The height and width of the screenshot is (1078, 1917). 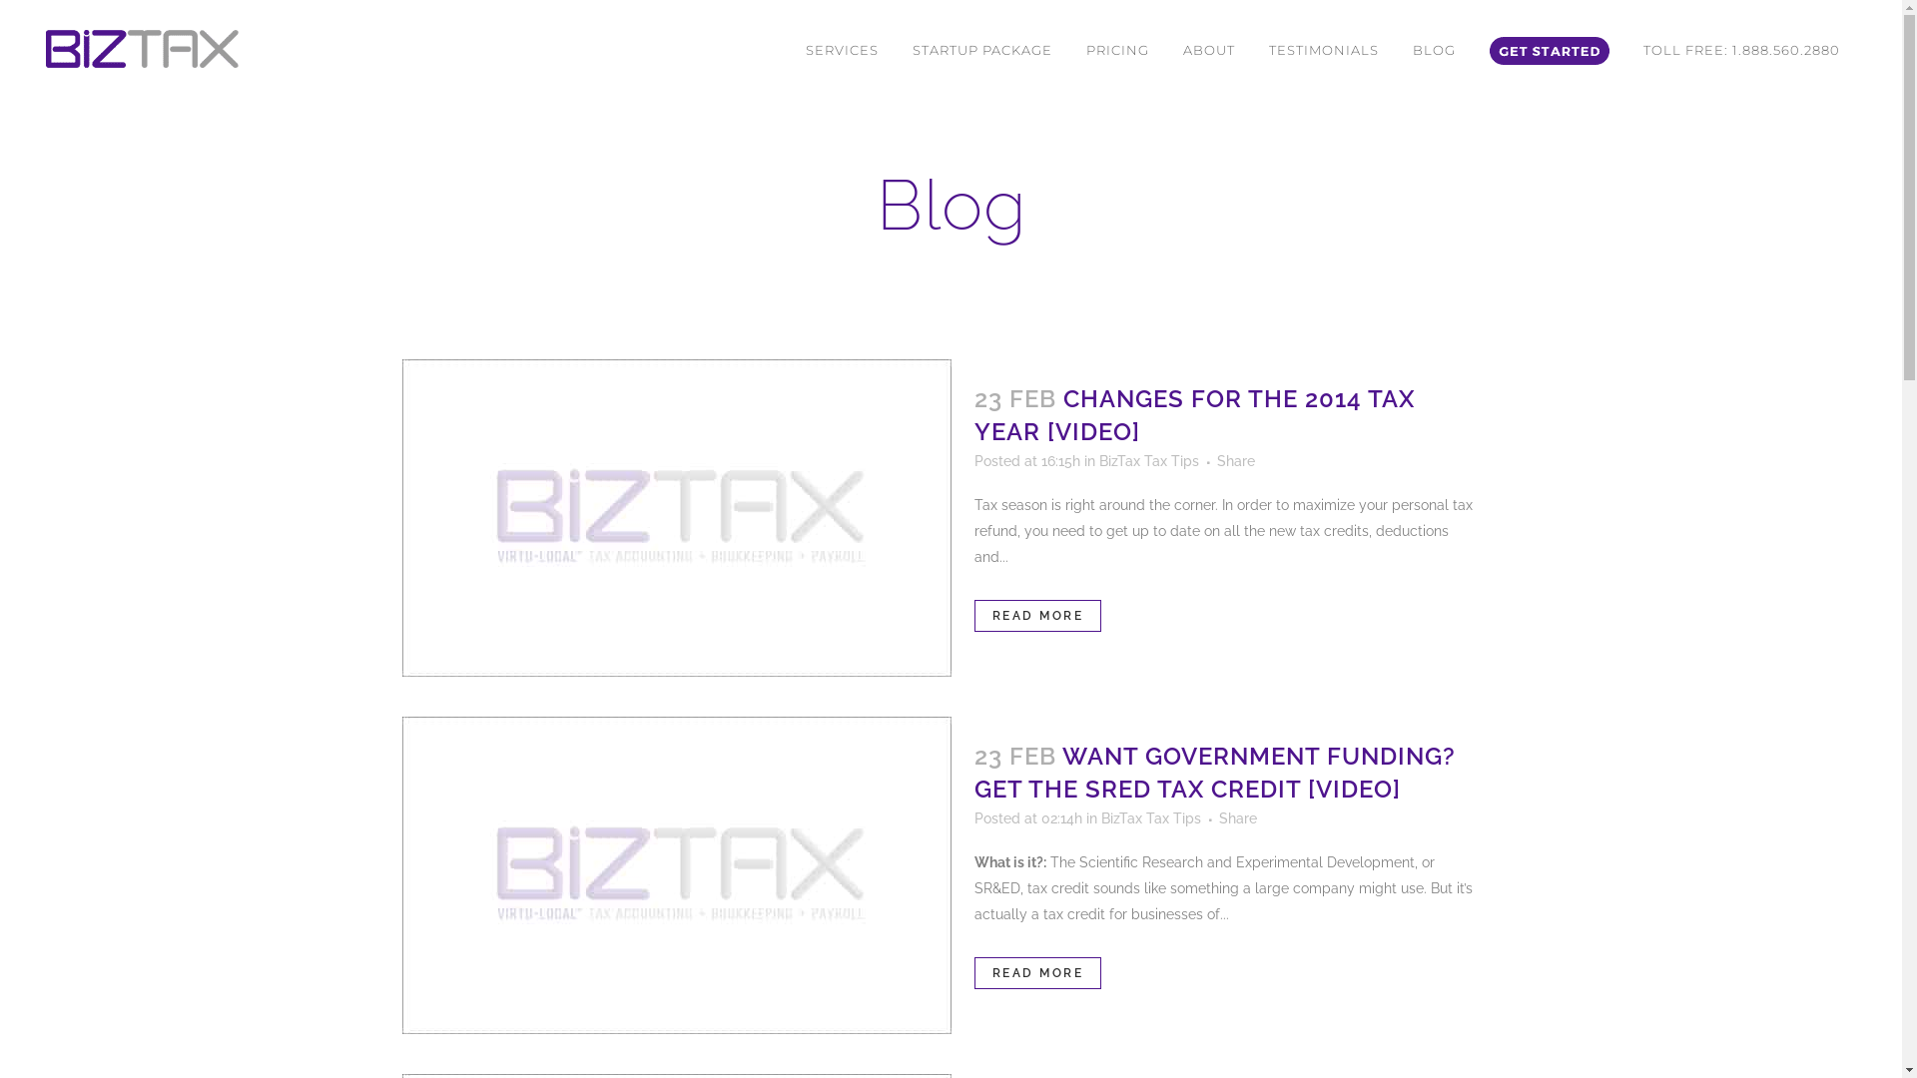 What do you see at coordinates (1324, 50) in the screenshot?
I see `TESTIMONIALS` at bounding box center [1324, 50].